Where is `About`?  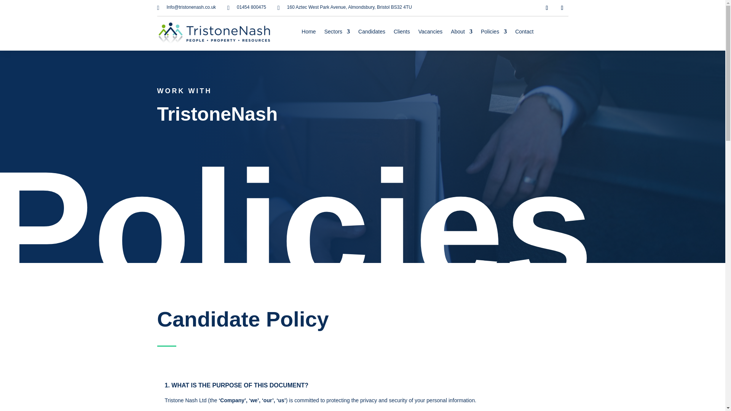
About is located at coordinates (461, 33).